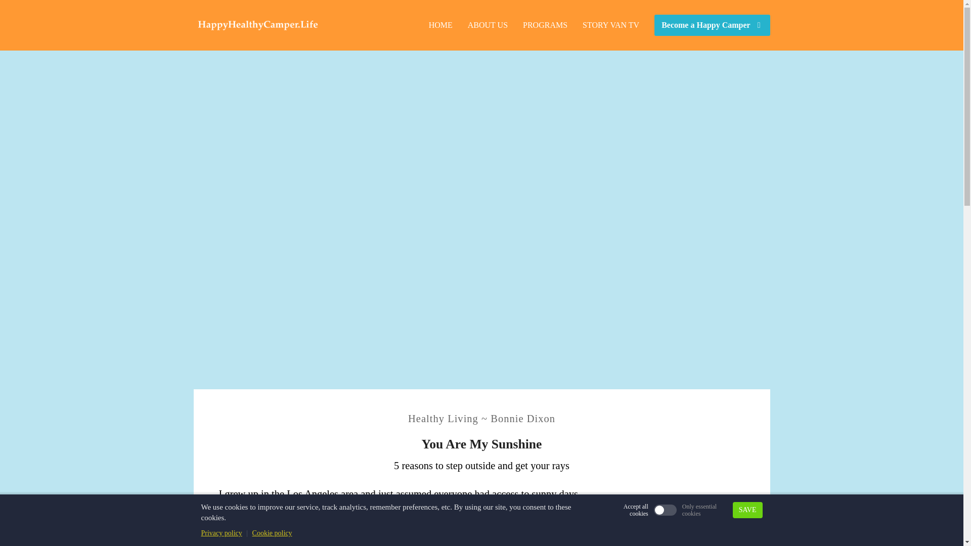 The height and width of the screenshot is (546, 971). Describe the element at coordinates (610, 25) in the screenshot. I see `STORY VAN TV` at that location.